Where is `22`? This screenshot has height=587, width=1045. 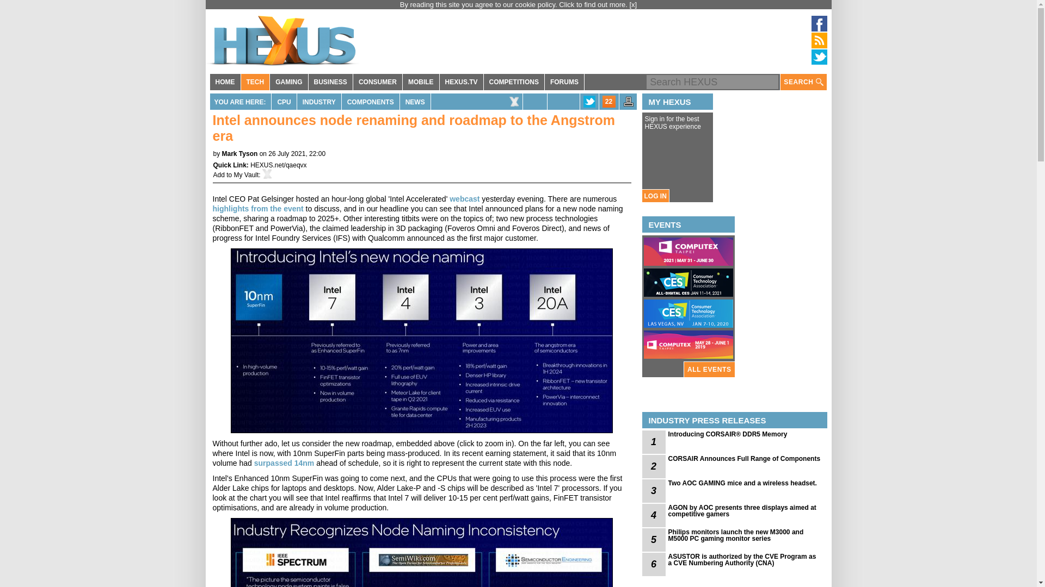
22 is located at coordinates (608, 101).